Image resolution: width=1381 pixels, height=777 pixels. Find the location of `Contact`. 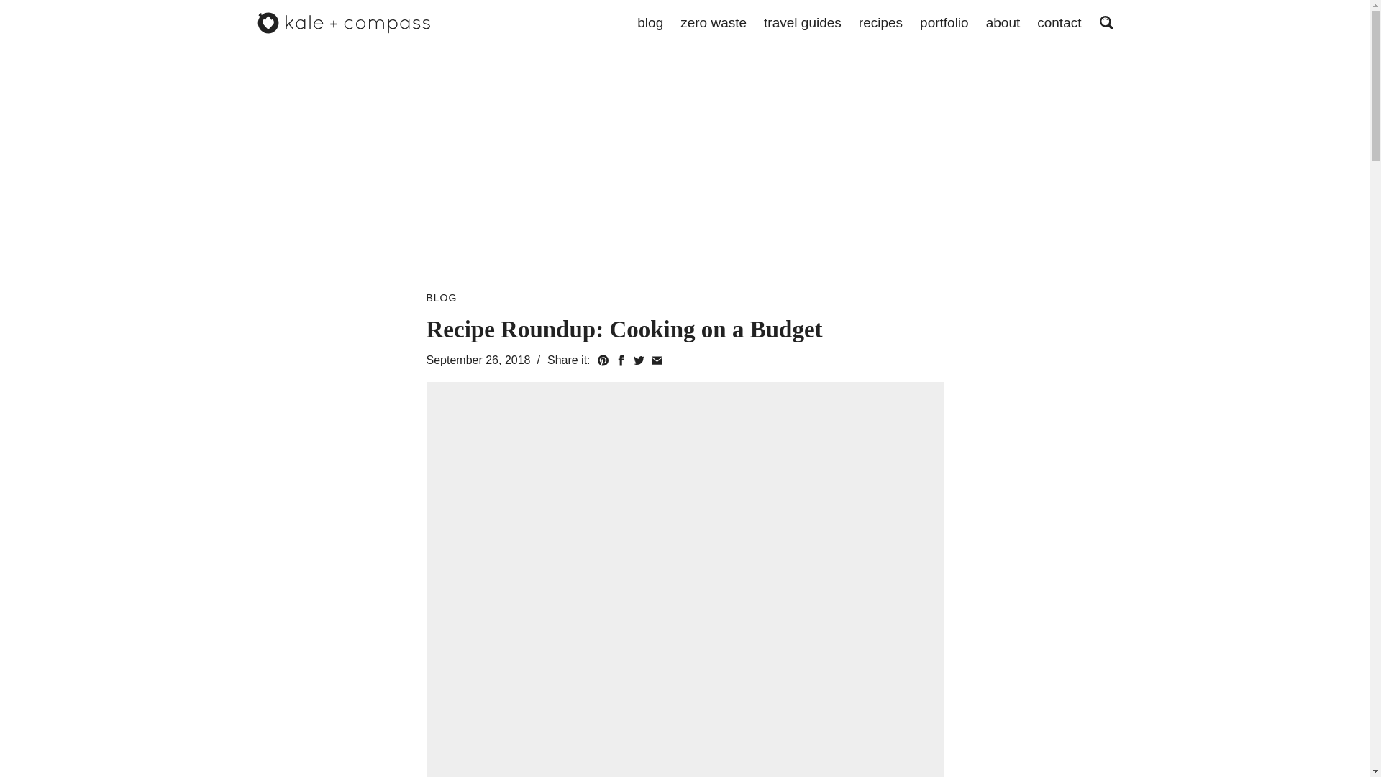

Contact is located at coordinates (1059, 22).